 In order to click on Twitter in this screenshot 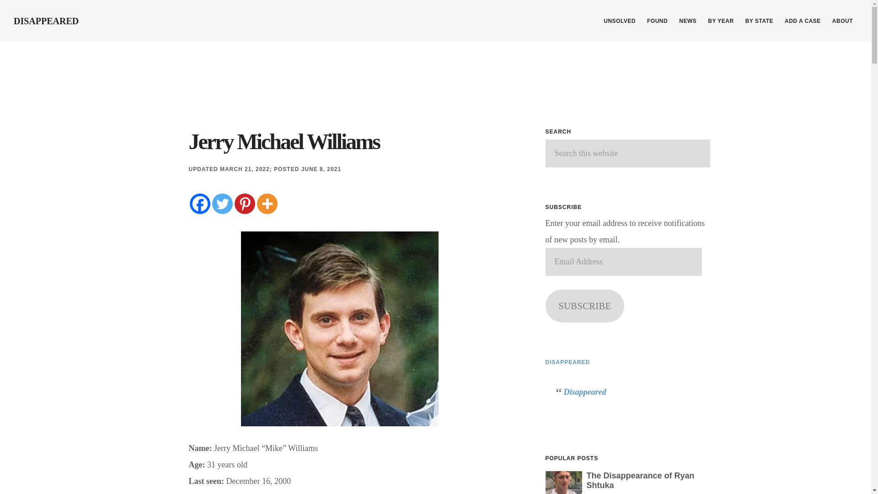, I will do `click(222, 204)`.